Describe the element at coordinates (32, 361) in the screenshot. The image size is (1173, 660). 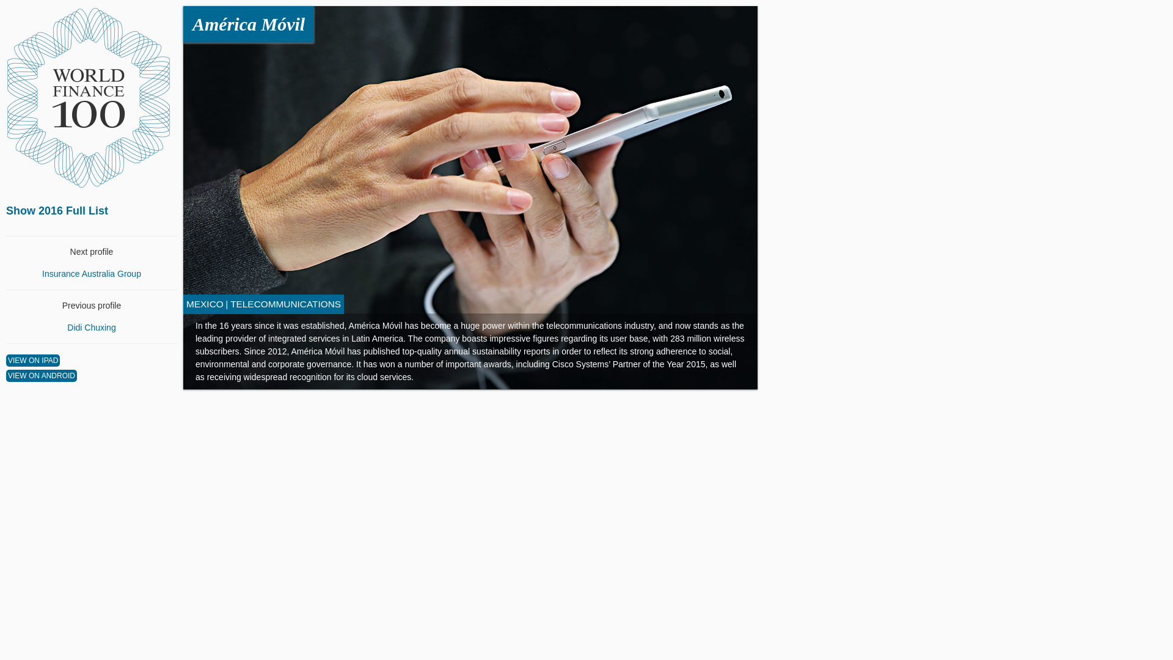
I see `VIEW ON IPAD` at that location.